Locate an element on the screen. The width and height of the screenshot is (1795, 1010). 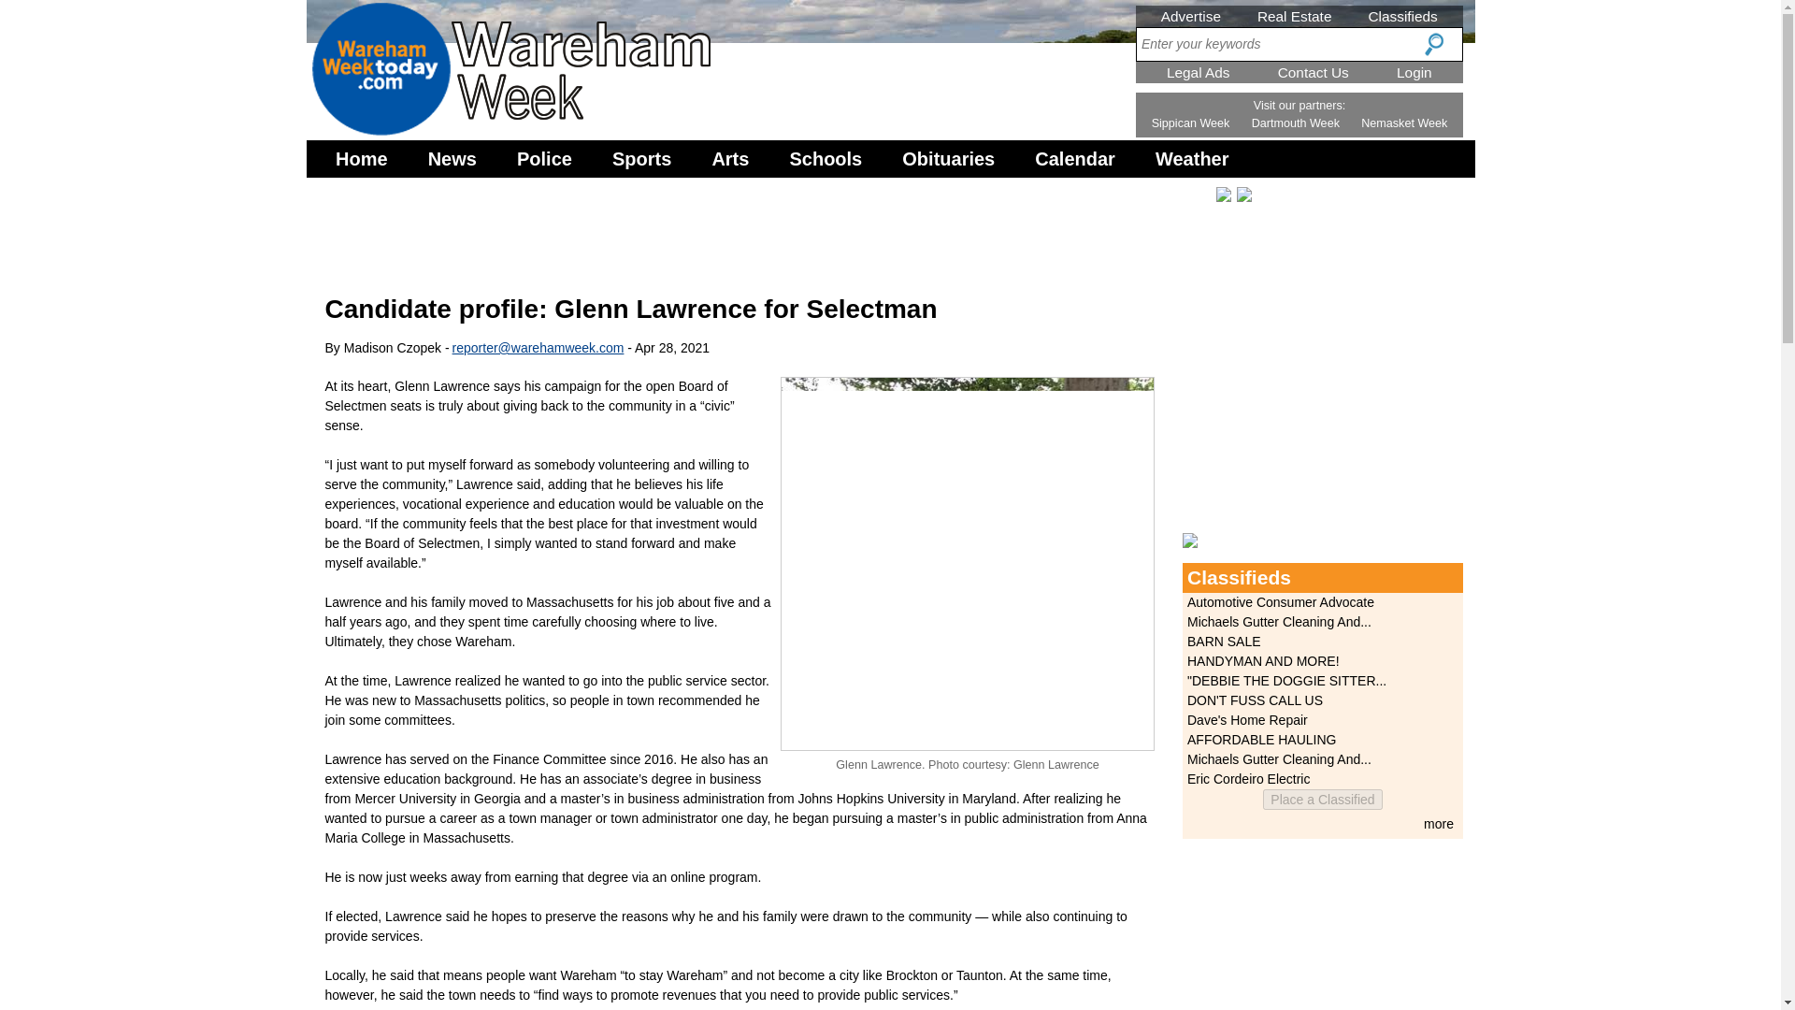
Login is located at coordinates (1414, 73).